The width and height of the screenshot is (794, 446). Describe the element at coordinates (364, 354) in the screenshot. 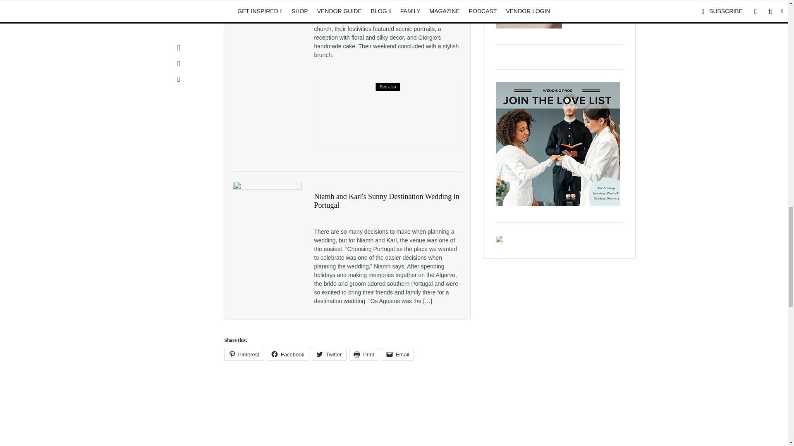

I see `Click to print` at that location.